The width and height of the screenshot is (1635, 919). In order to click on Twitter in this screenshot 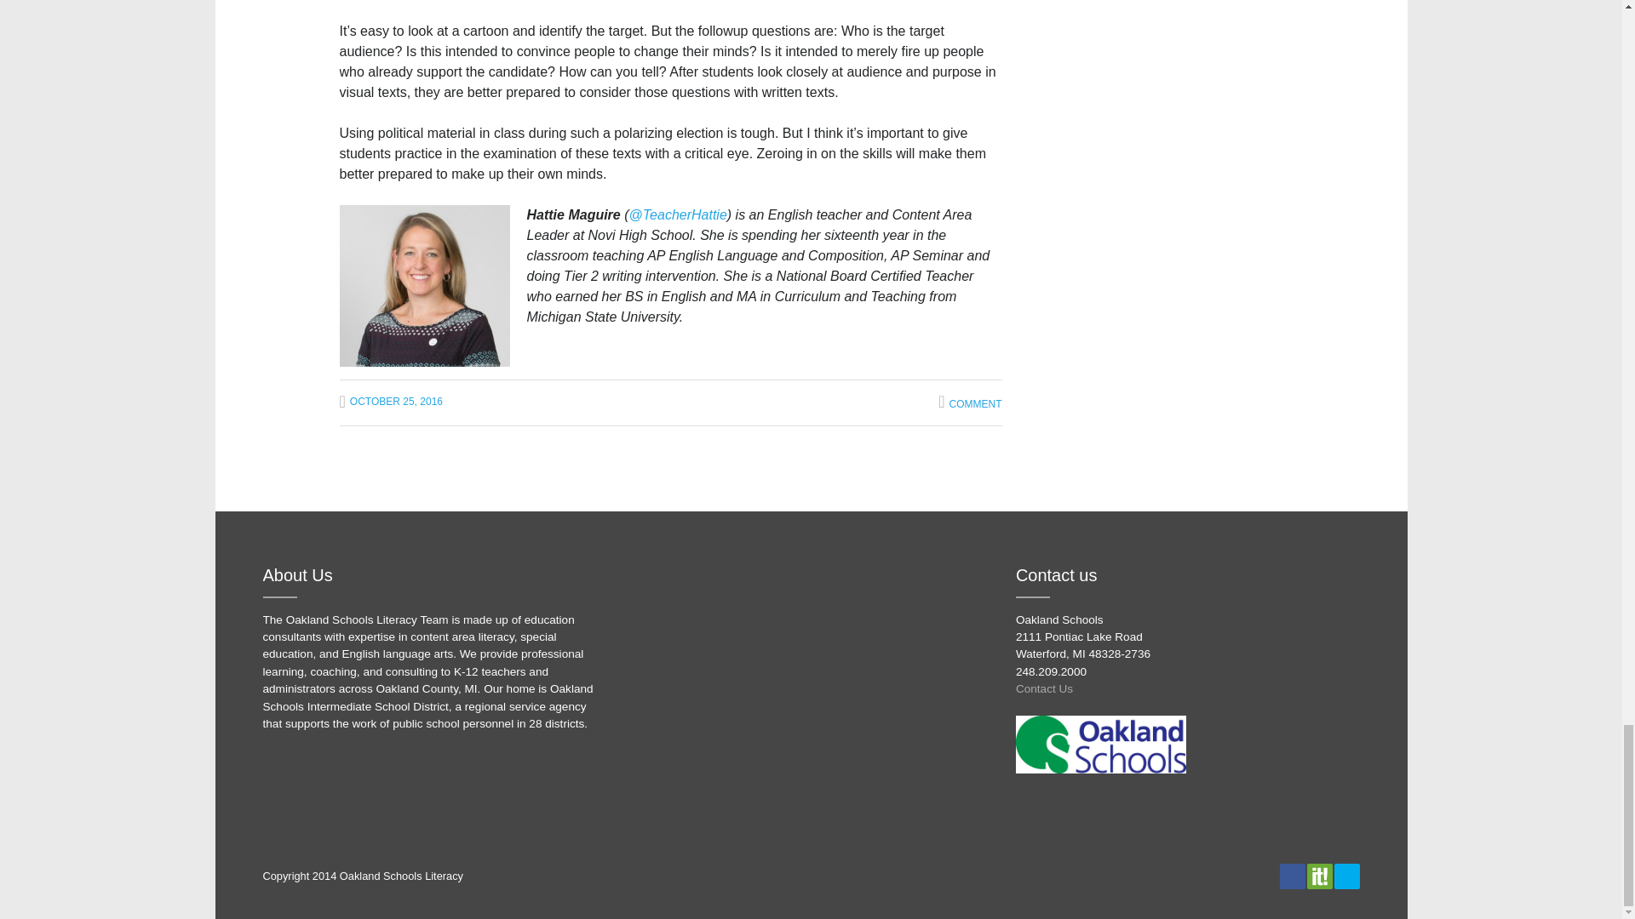, I will do `click(1345, 876)`.